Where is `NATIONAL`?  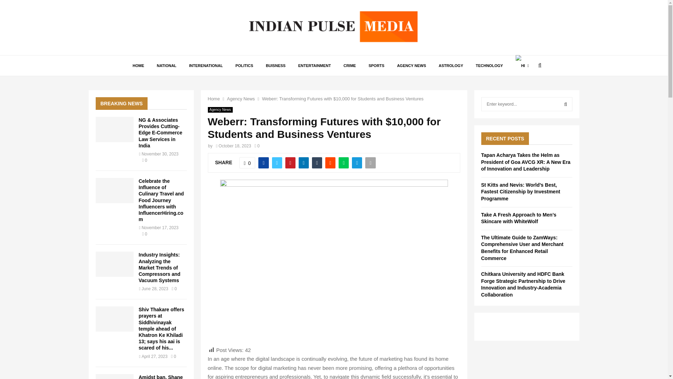
NATIONAL is located at coordinates (166, 65).